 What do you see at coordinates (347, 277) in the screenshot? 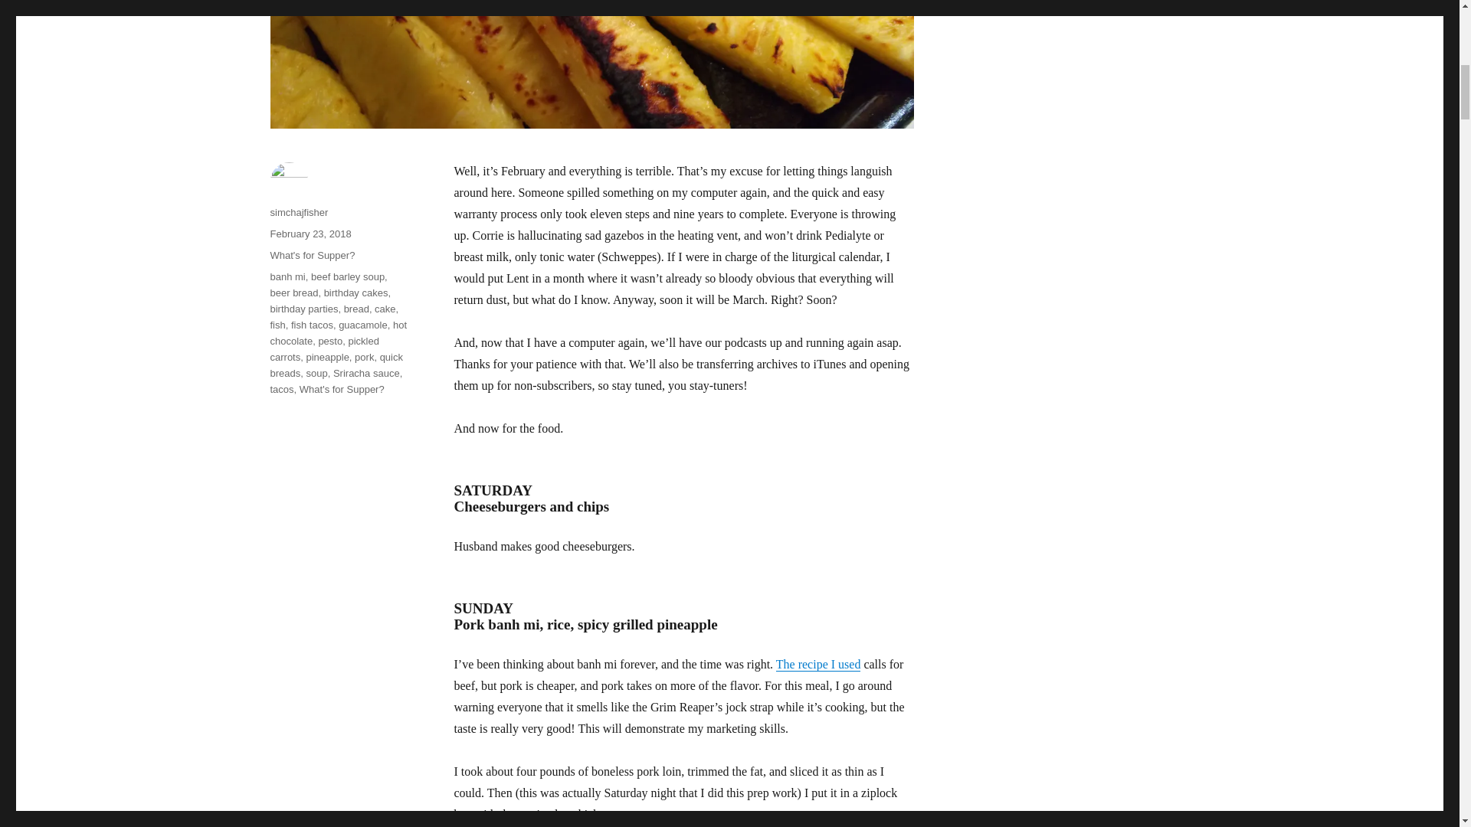
I see `beef barley soup` at bounding box center [347, 277].